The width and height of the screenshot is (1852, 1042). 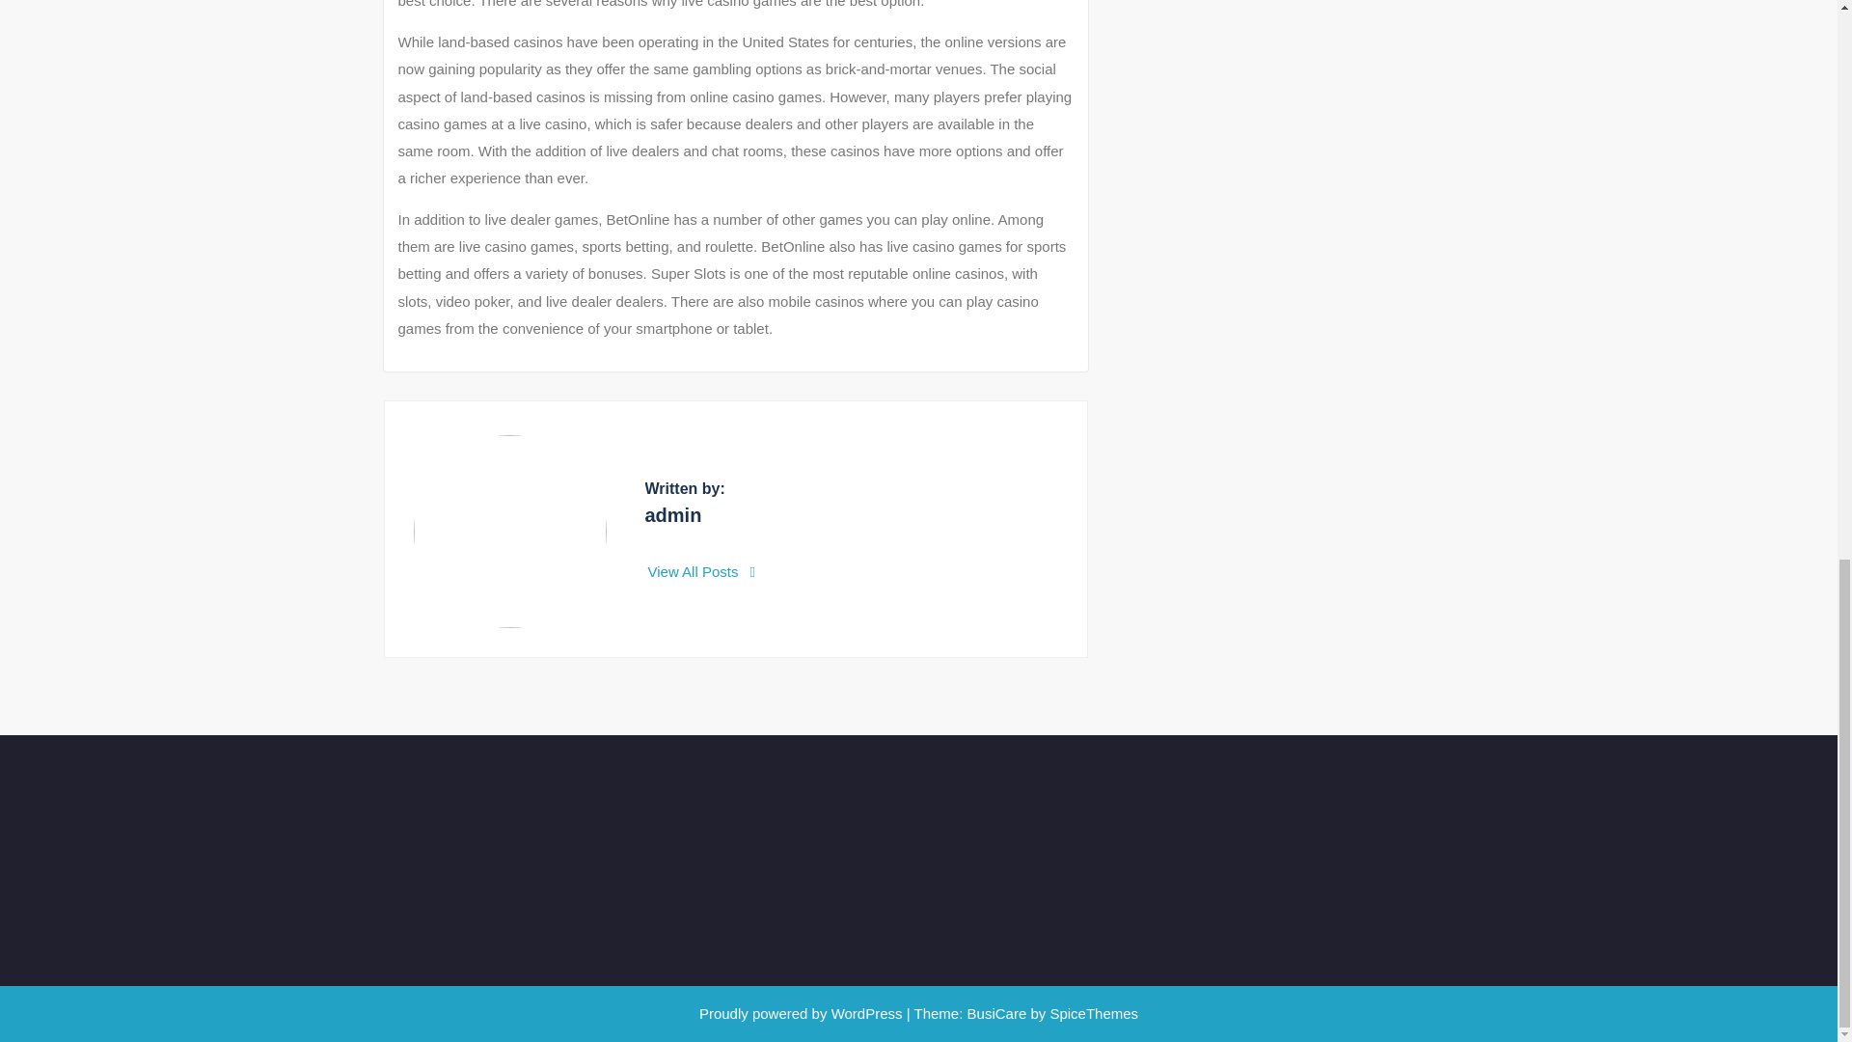 I want to click on SpiceThemes, so click(x=1092, y=1013).